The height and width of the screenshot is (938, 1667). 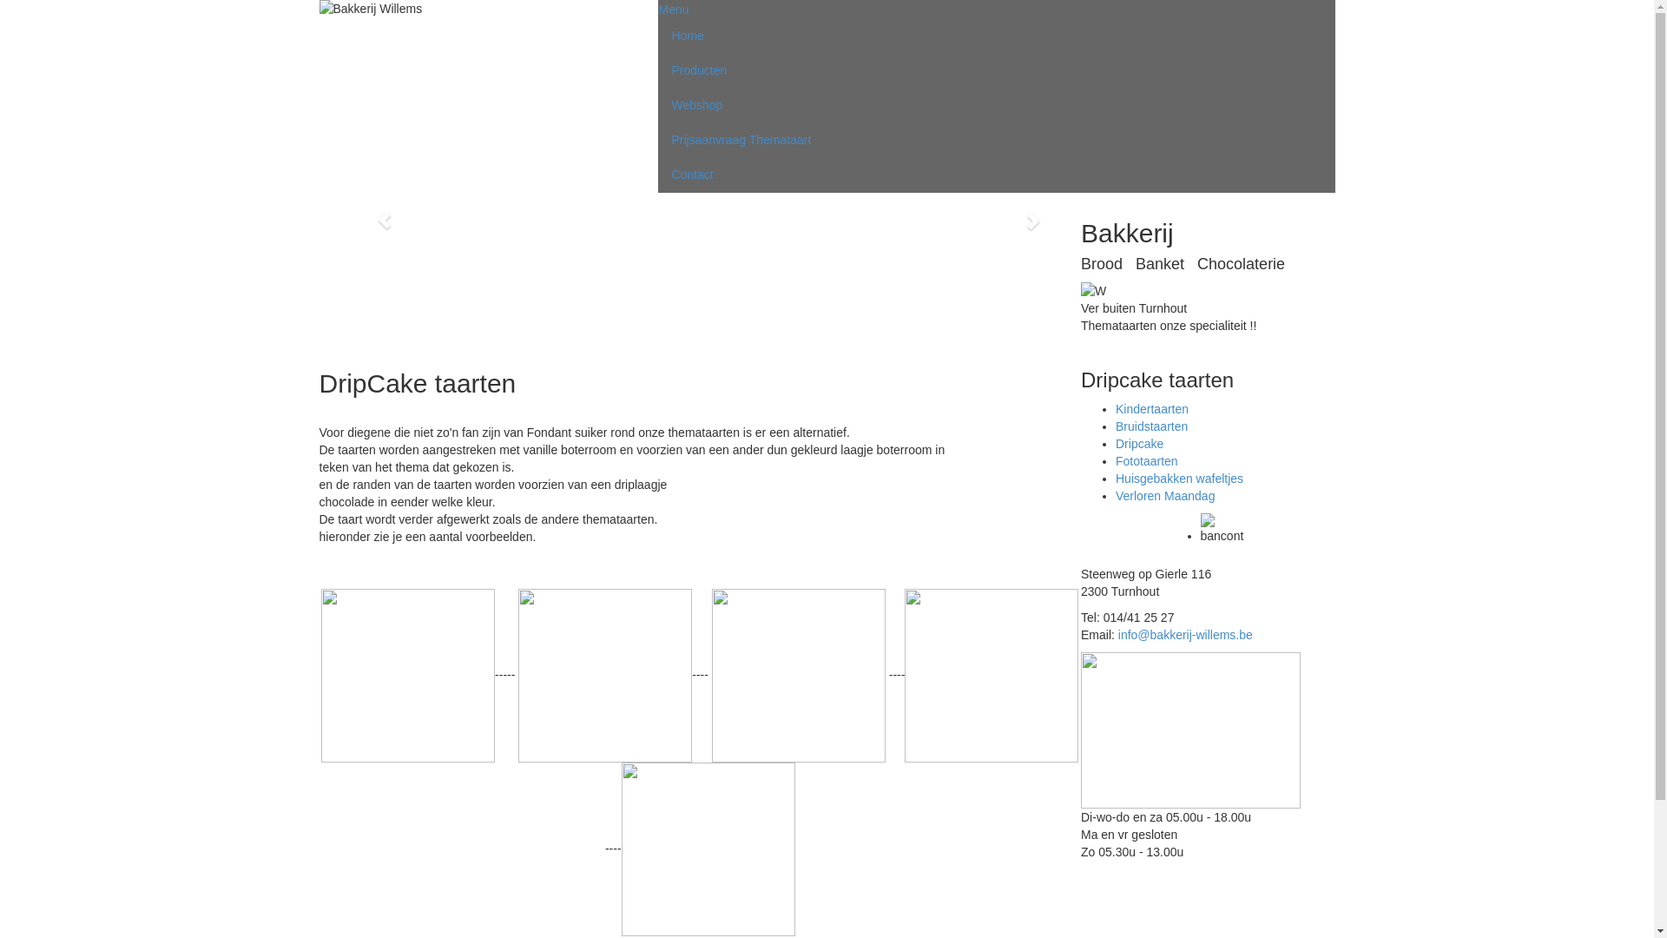 I want to click on Webshop, so click(x=996, y=105).